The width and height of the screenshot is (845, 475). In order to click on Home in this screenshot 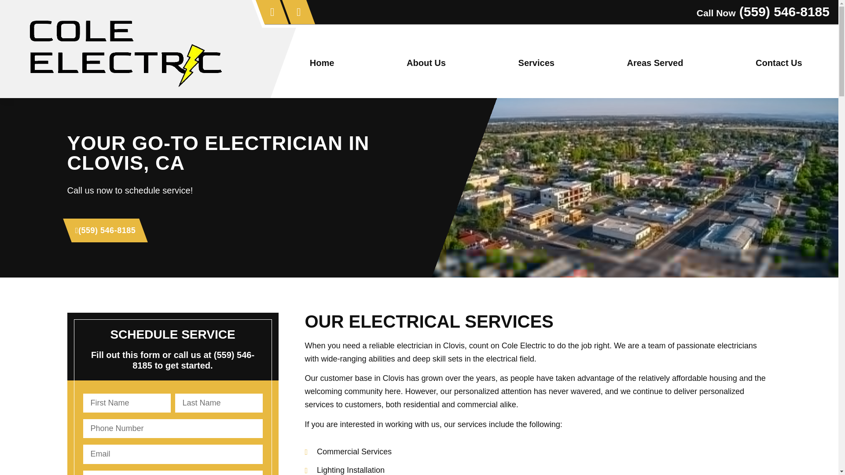, I will do `click(322, 62)`.